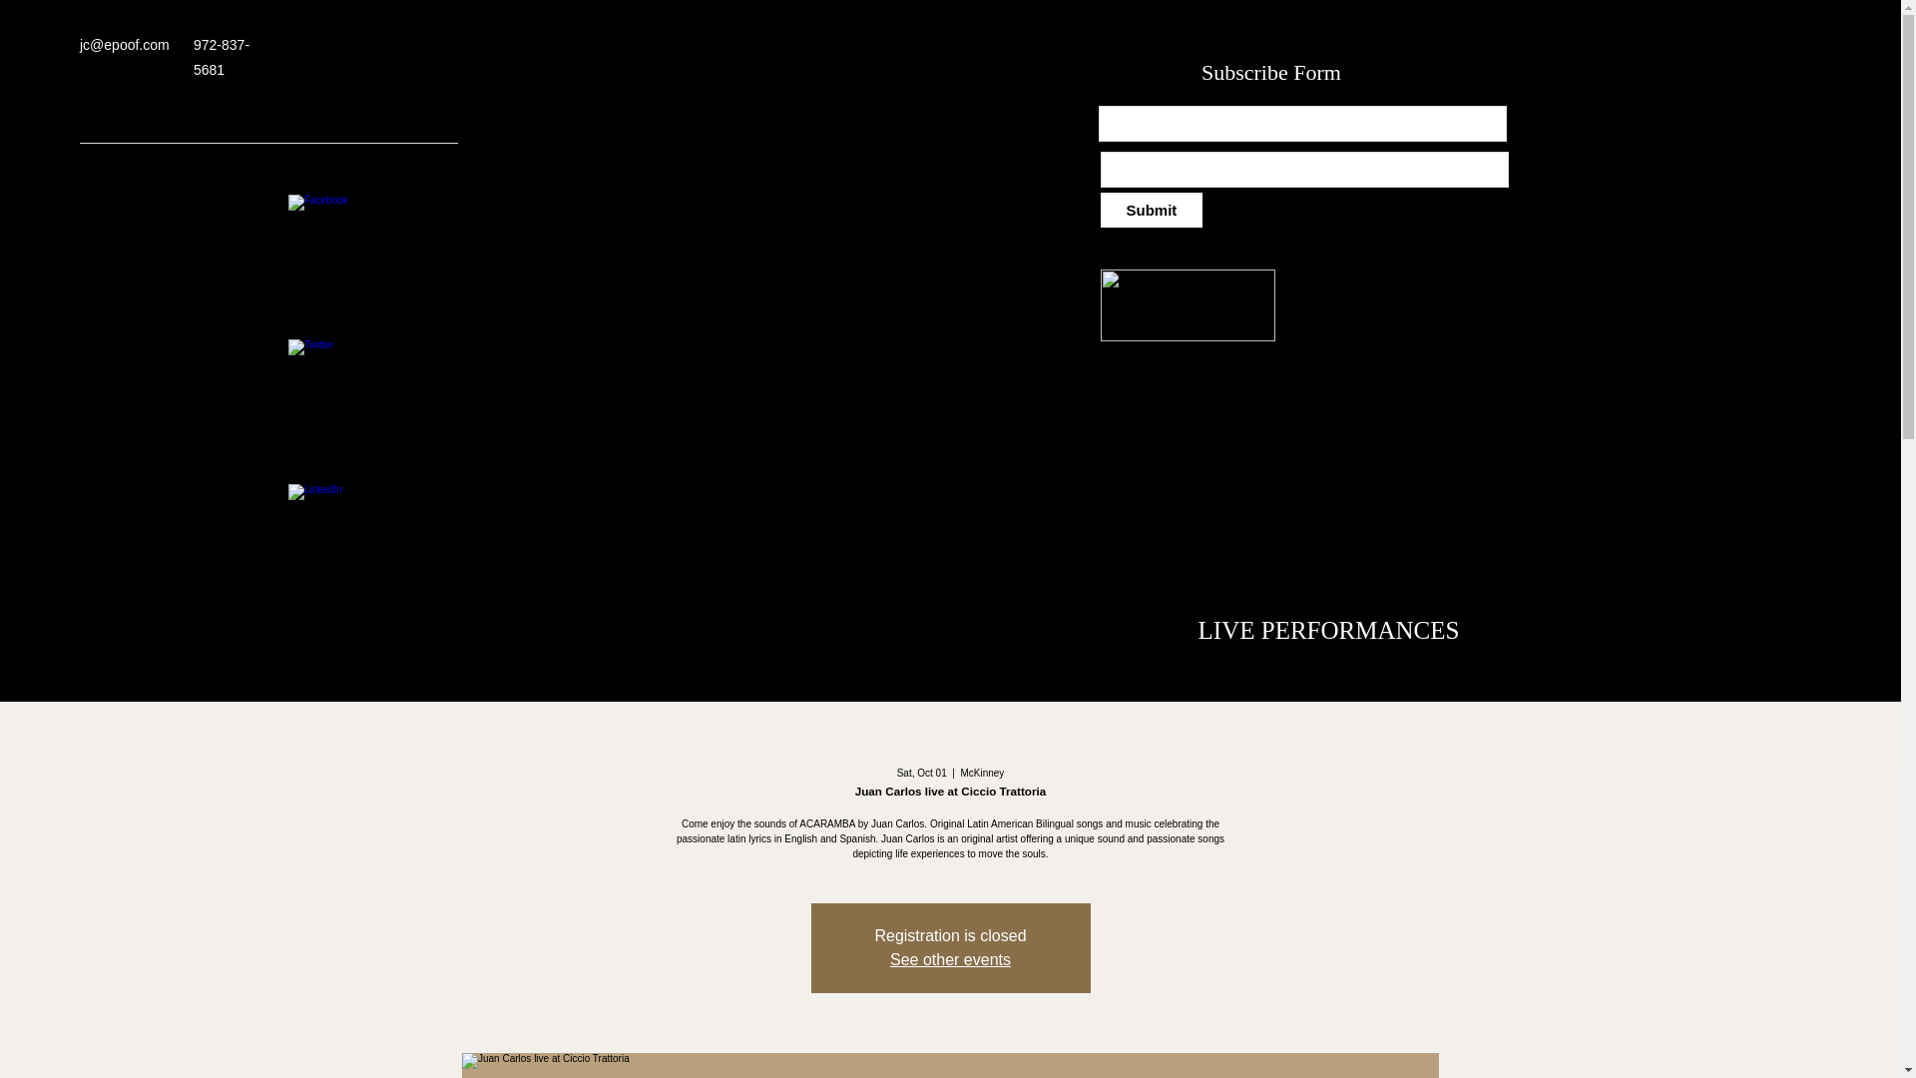 The height and width of the screenshot is (1078, 1916). I want to click on Submit, so click(1152, 210).